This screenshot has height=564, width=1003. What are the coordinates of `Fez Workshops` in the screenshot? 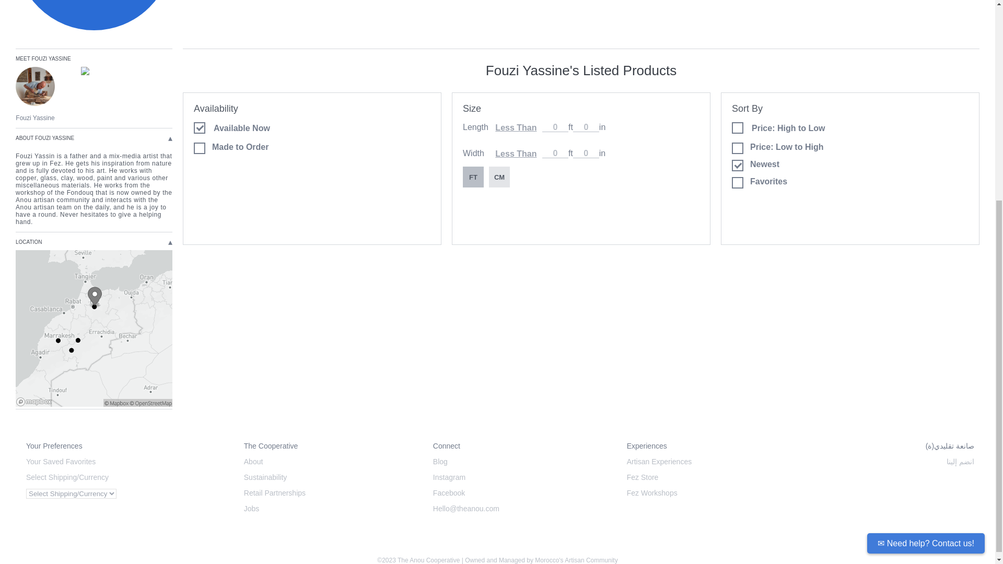 It's located at (713, 493).